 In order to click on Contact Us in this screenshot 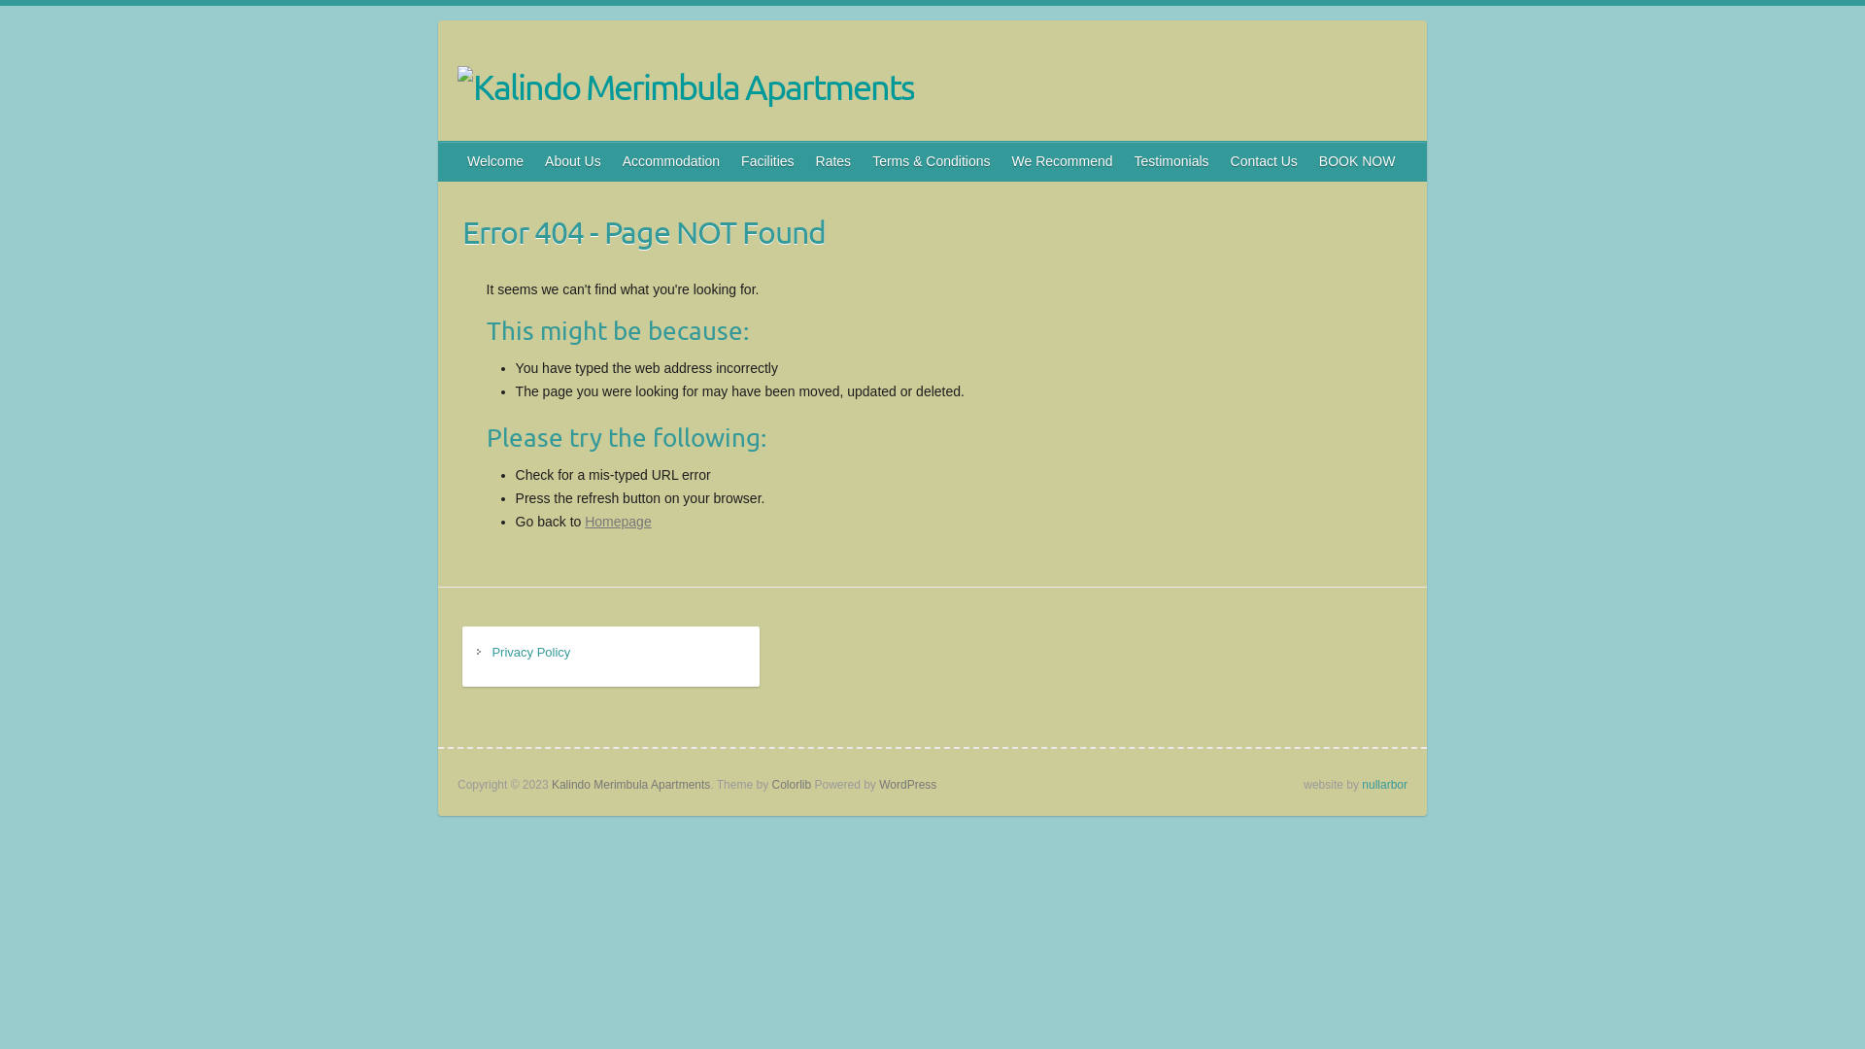, I will do `click(1265, 161)`.